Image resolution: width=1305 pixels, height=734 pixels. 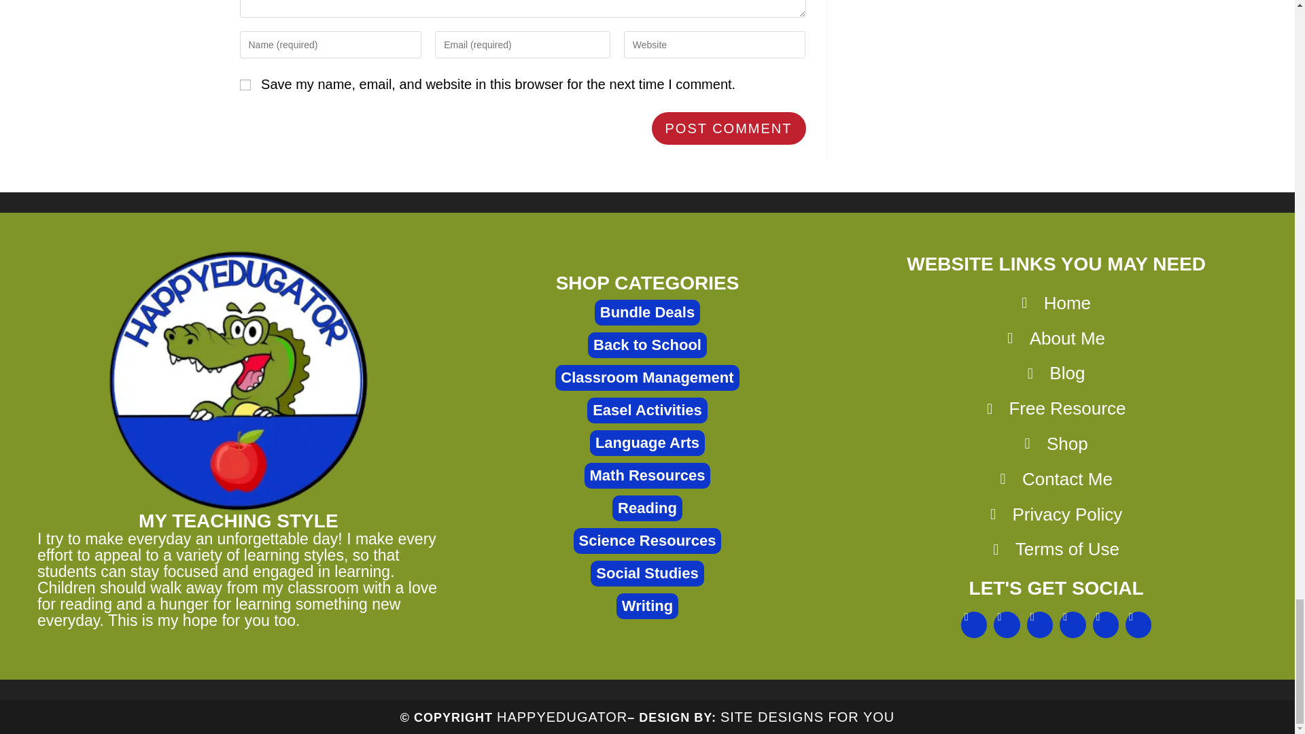 What do you see at coordinates (245, 84) in the screenshot?
I see `yes` at bounding box center [245, 84].